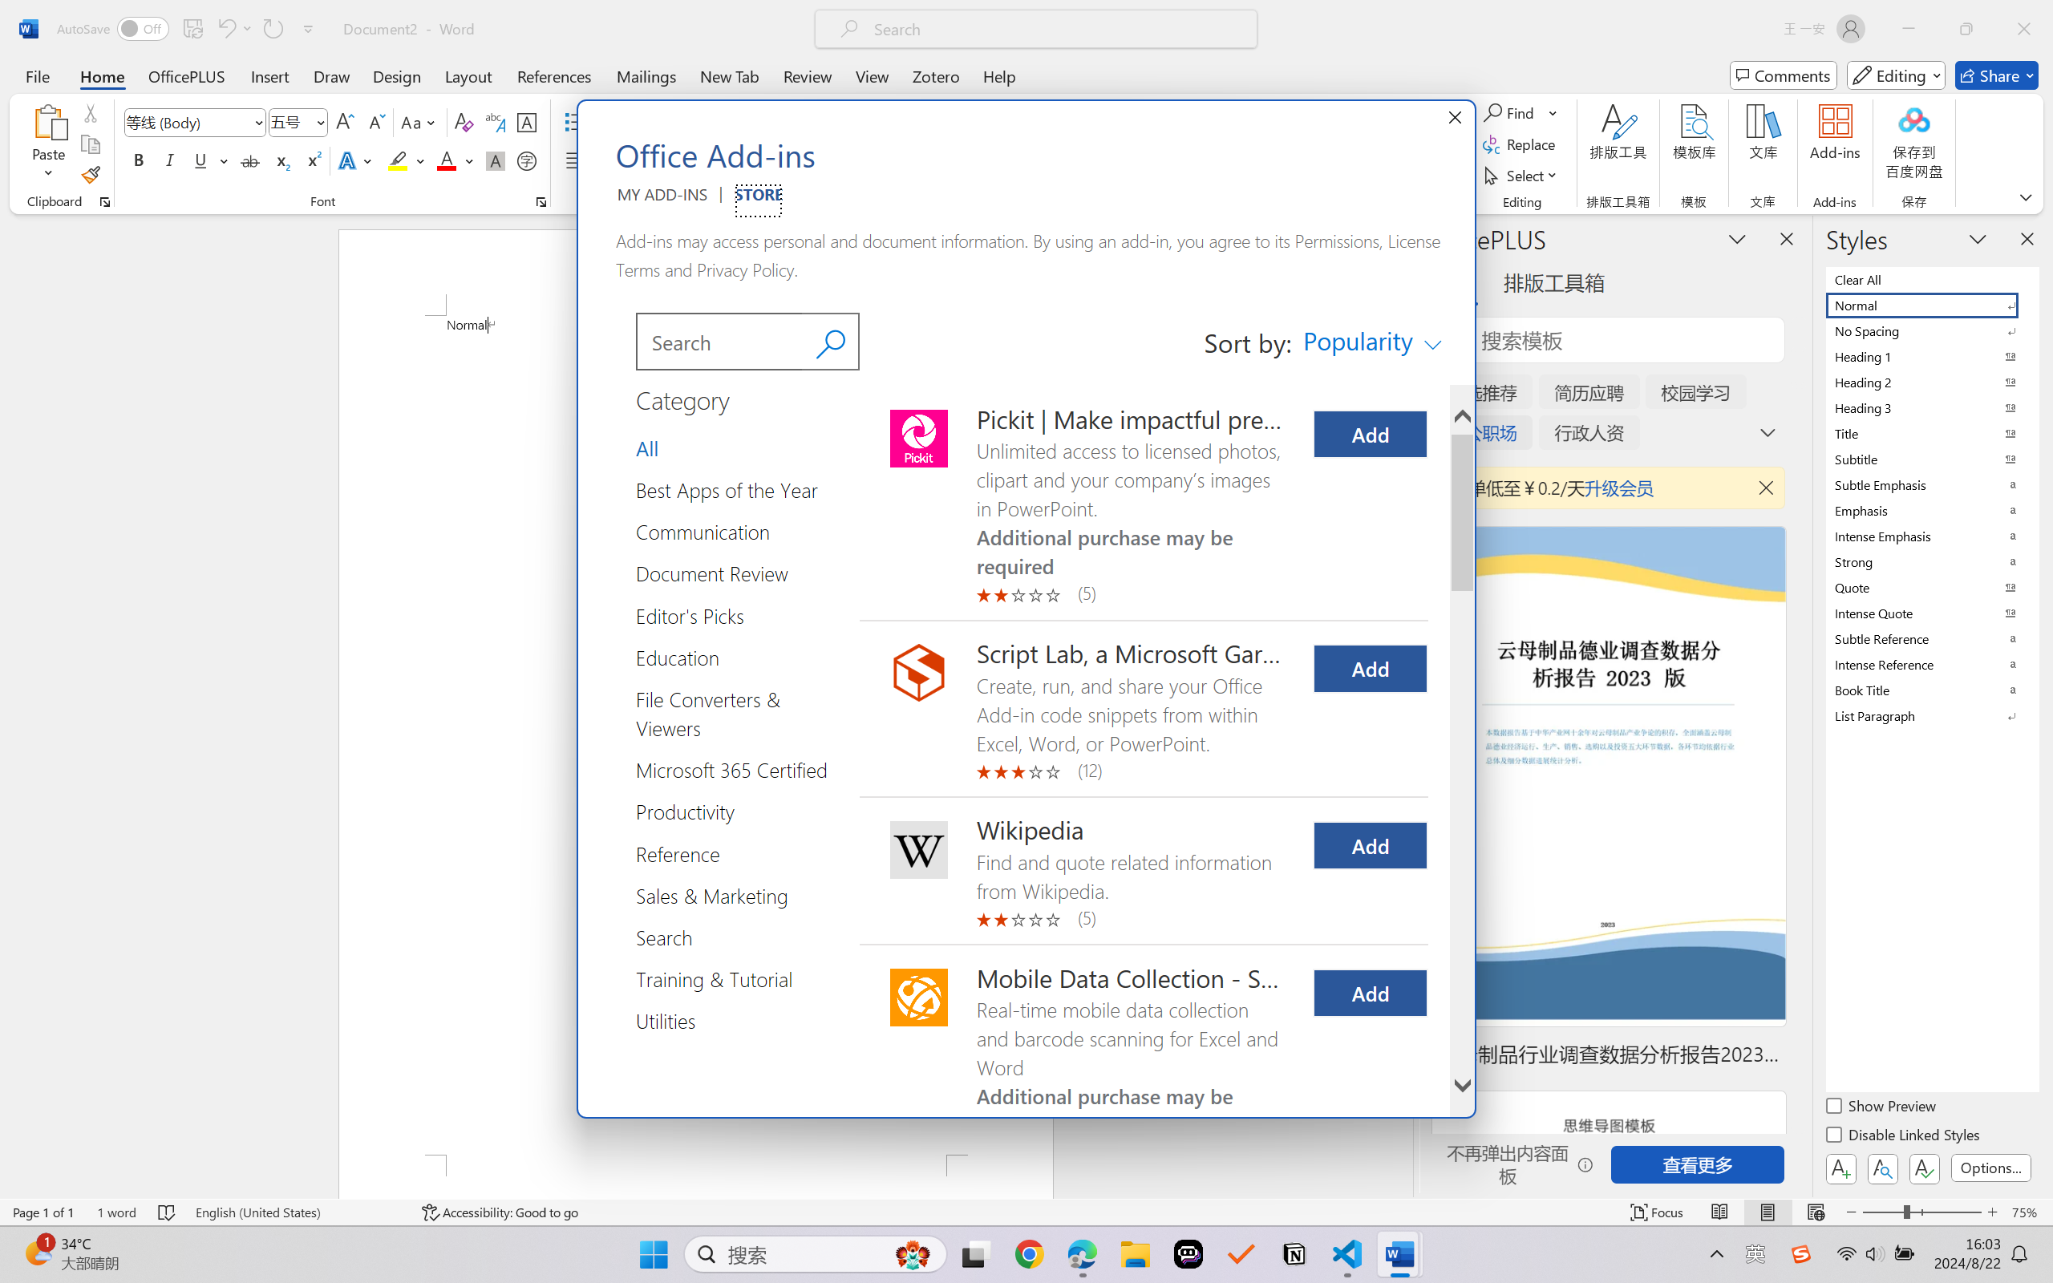  What do you see at coordinates (541, 202) in the screenshot?
I see `Font...` at bounding box center [541, 202].